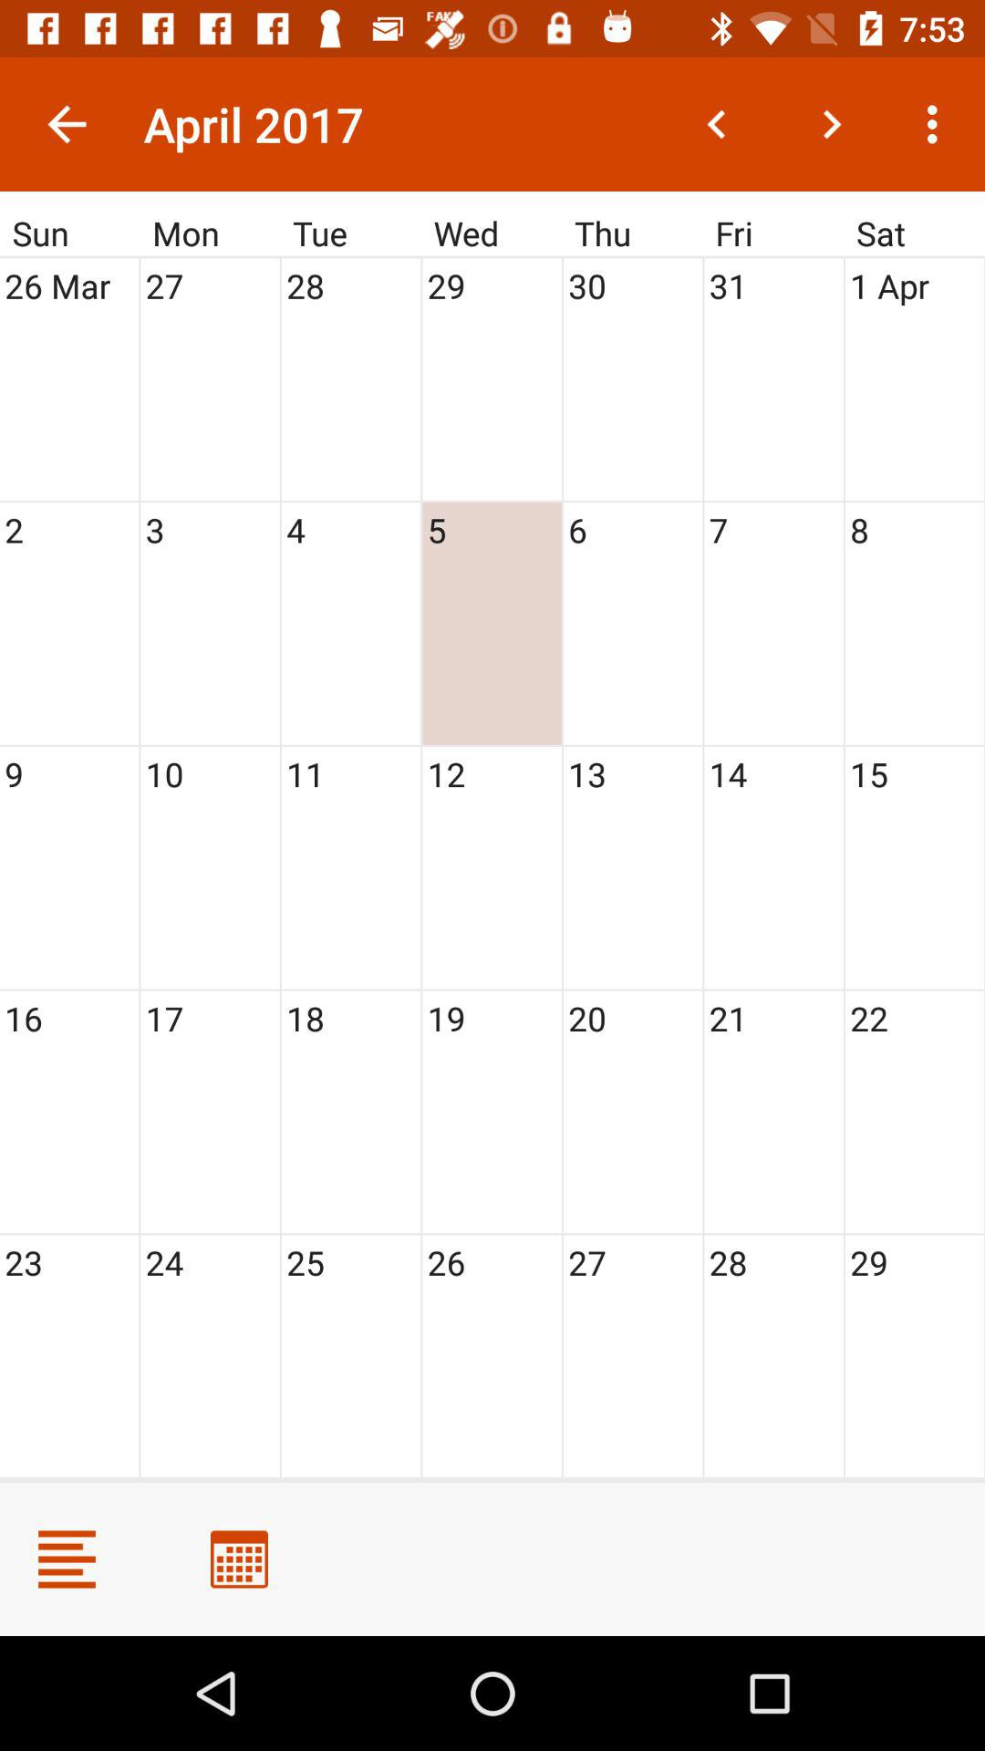 The image size is (985, 1751). I want to click on calendar view change, so click(239, 1559).